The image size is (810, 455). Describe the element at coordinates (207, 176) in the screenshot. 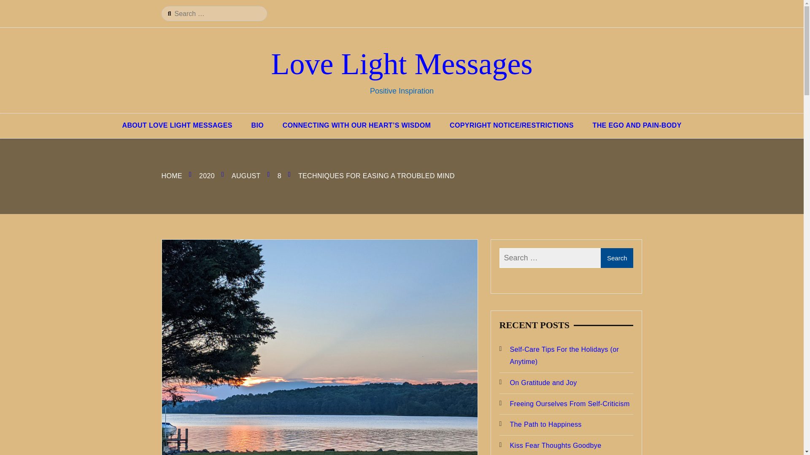

I see `2020` at that location.